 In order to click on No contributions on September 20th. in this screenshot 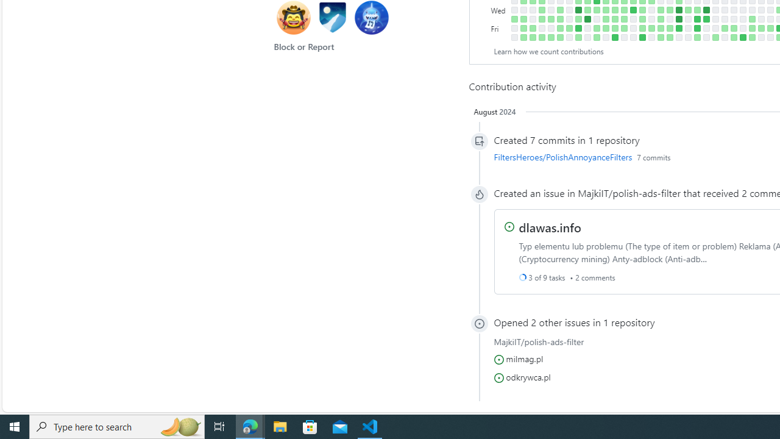, I will do `click(551, 10)`.